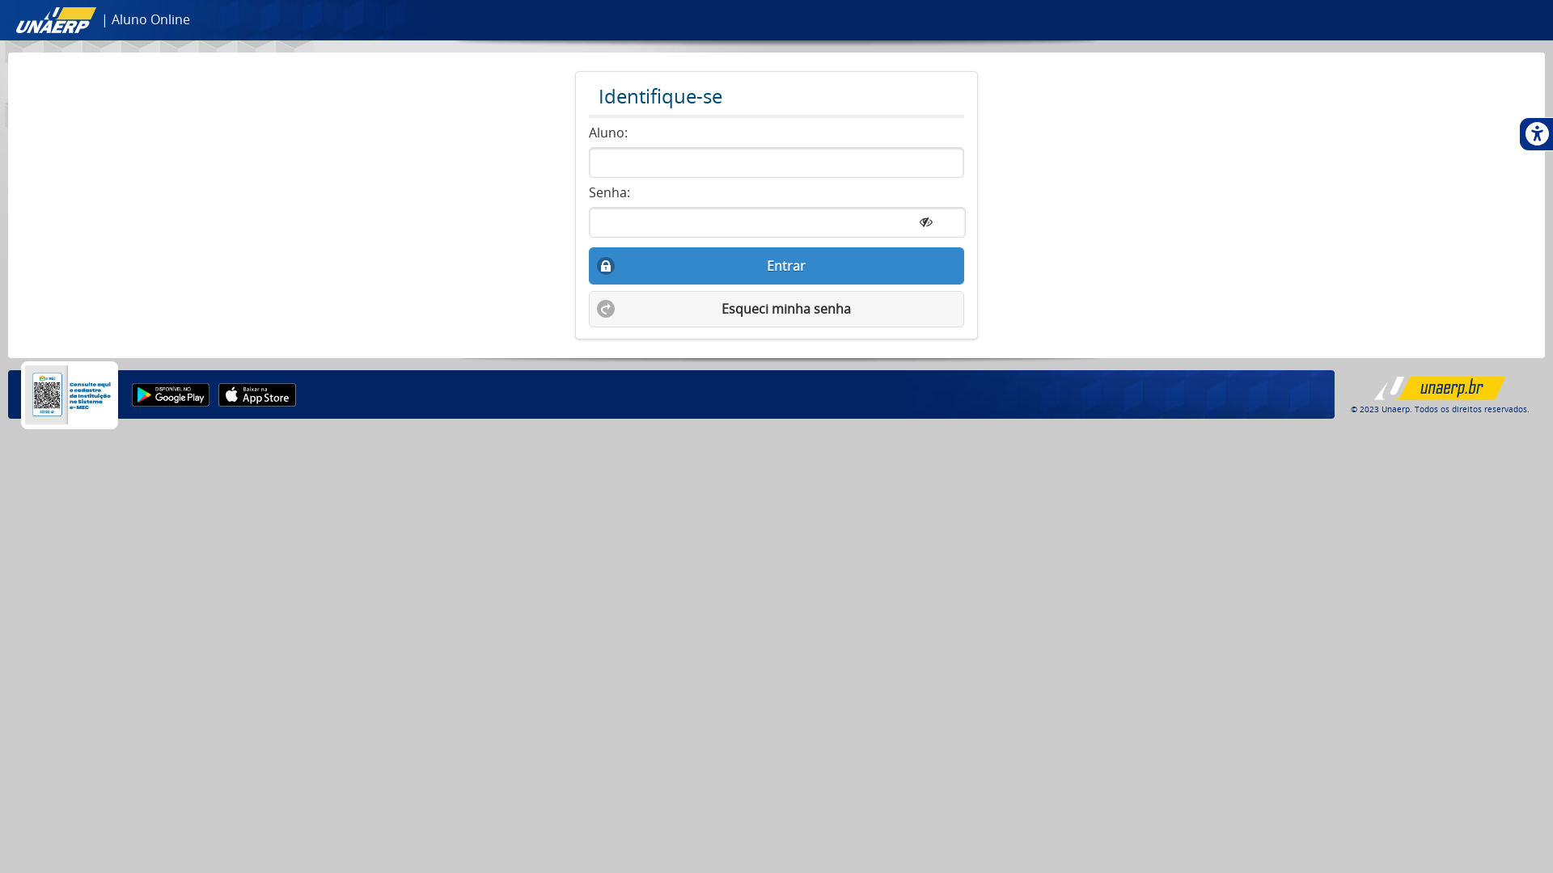 Image resolution: width=1553 pixels, height=873 pixels. I want to click on Esqueci minha senha, so click(776, 309).